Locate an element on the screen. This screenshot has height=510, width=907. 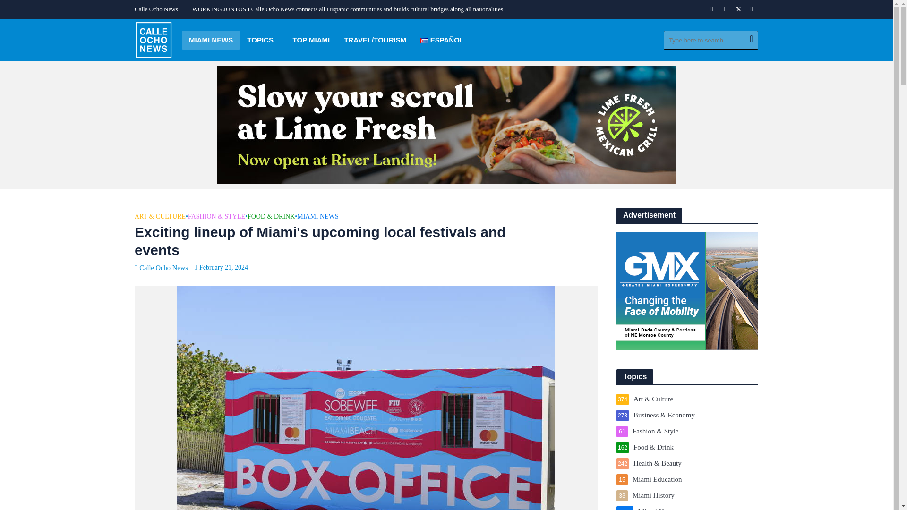
TOPICS is located at coordinates (263, 40).